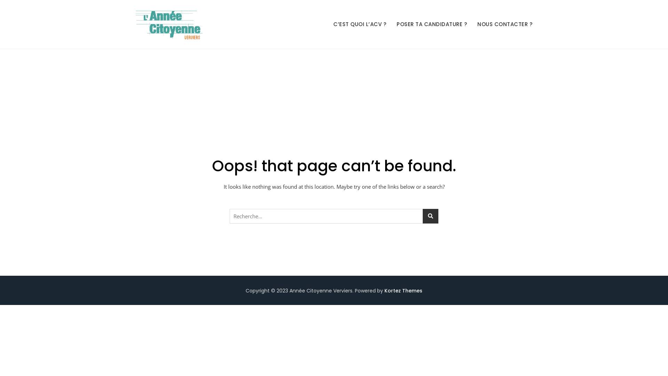  What do you see at coordinates (505, 24) in the screenshot?
I see `NOUS CONTACTER ?` at bounding box center [505, 24].